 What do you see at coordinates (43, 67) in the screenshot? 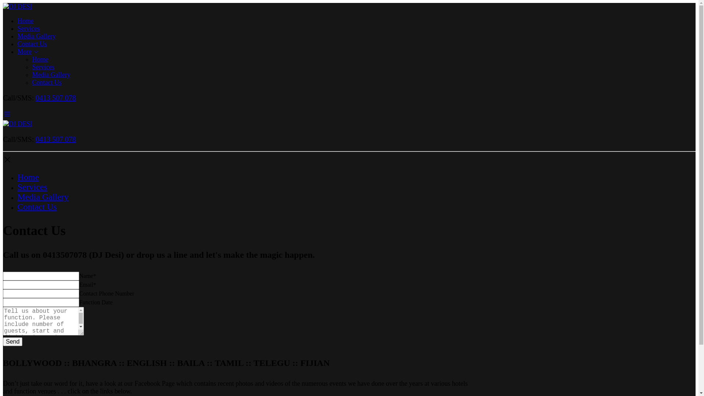
I see `Services` at bounding box center [43, 67].